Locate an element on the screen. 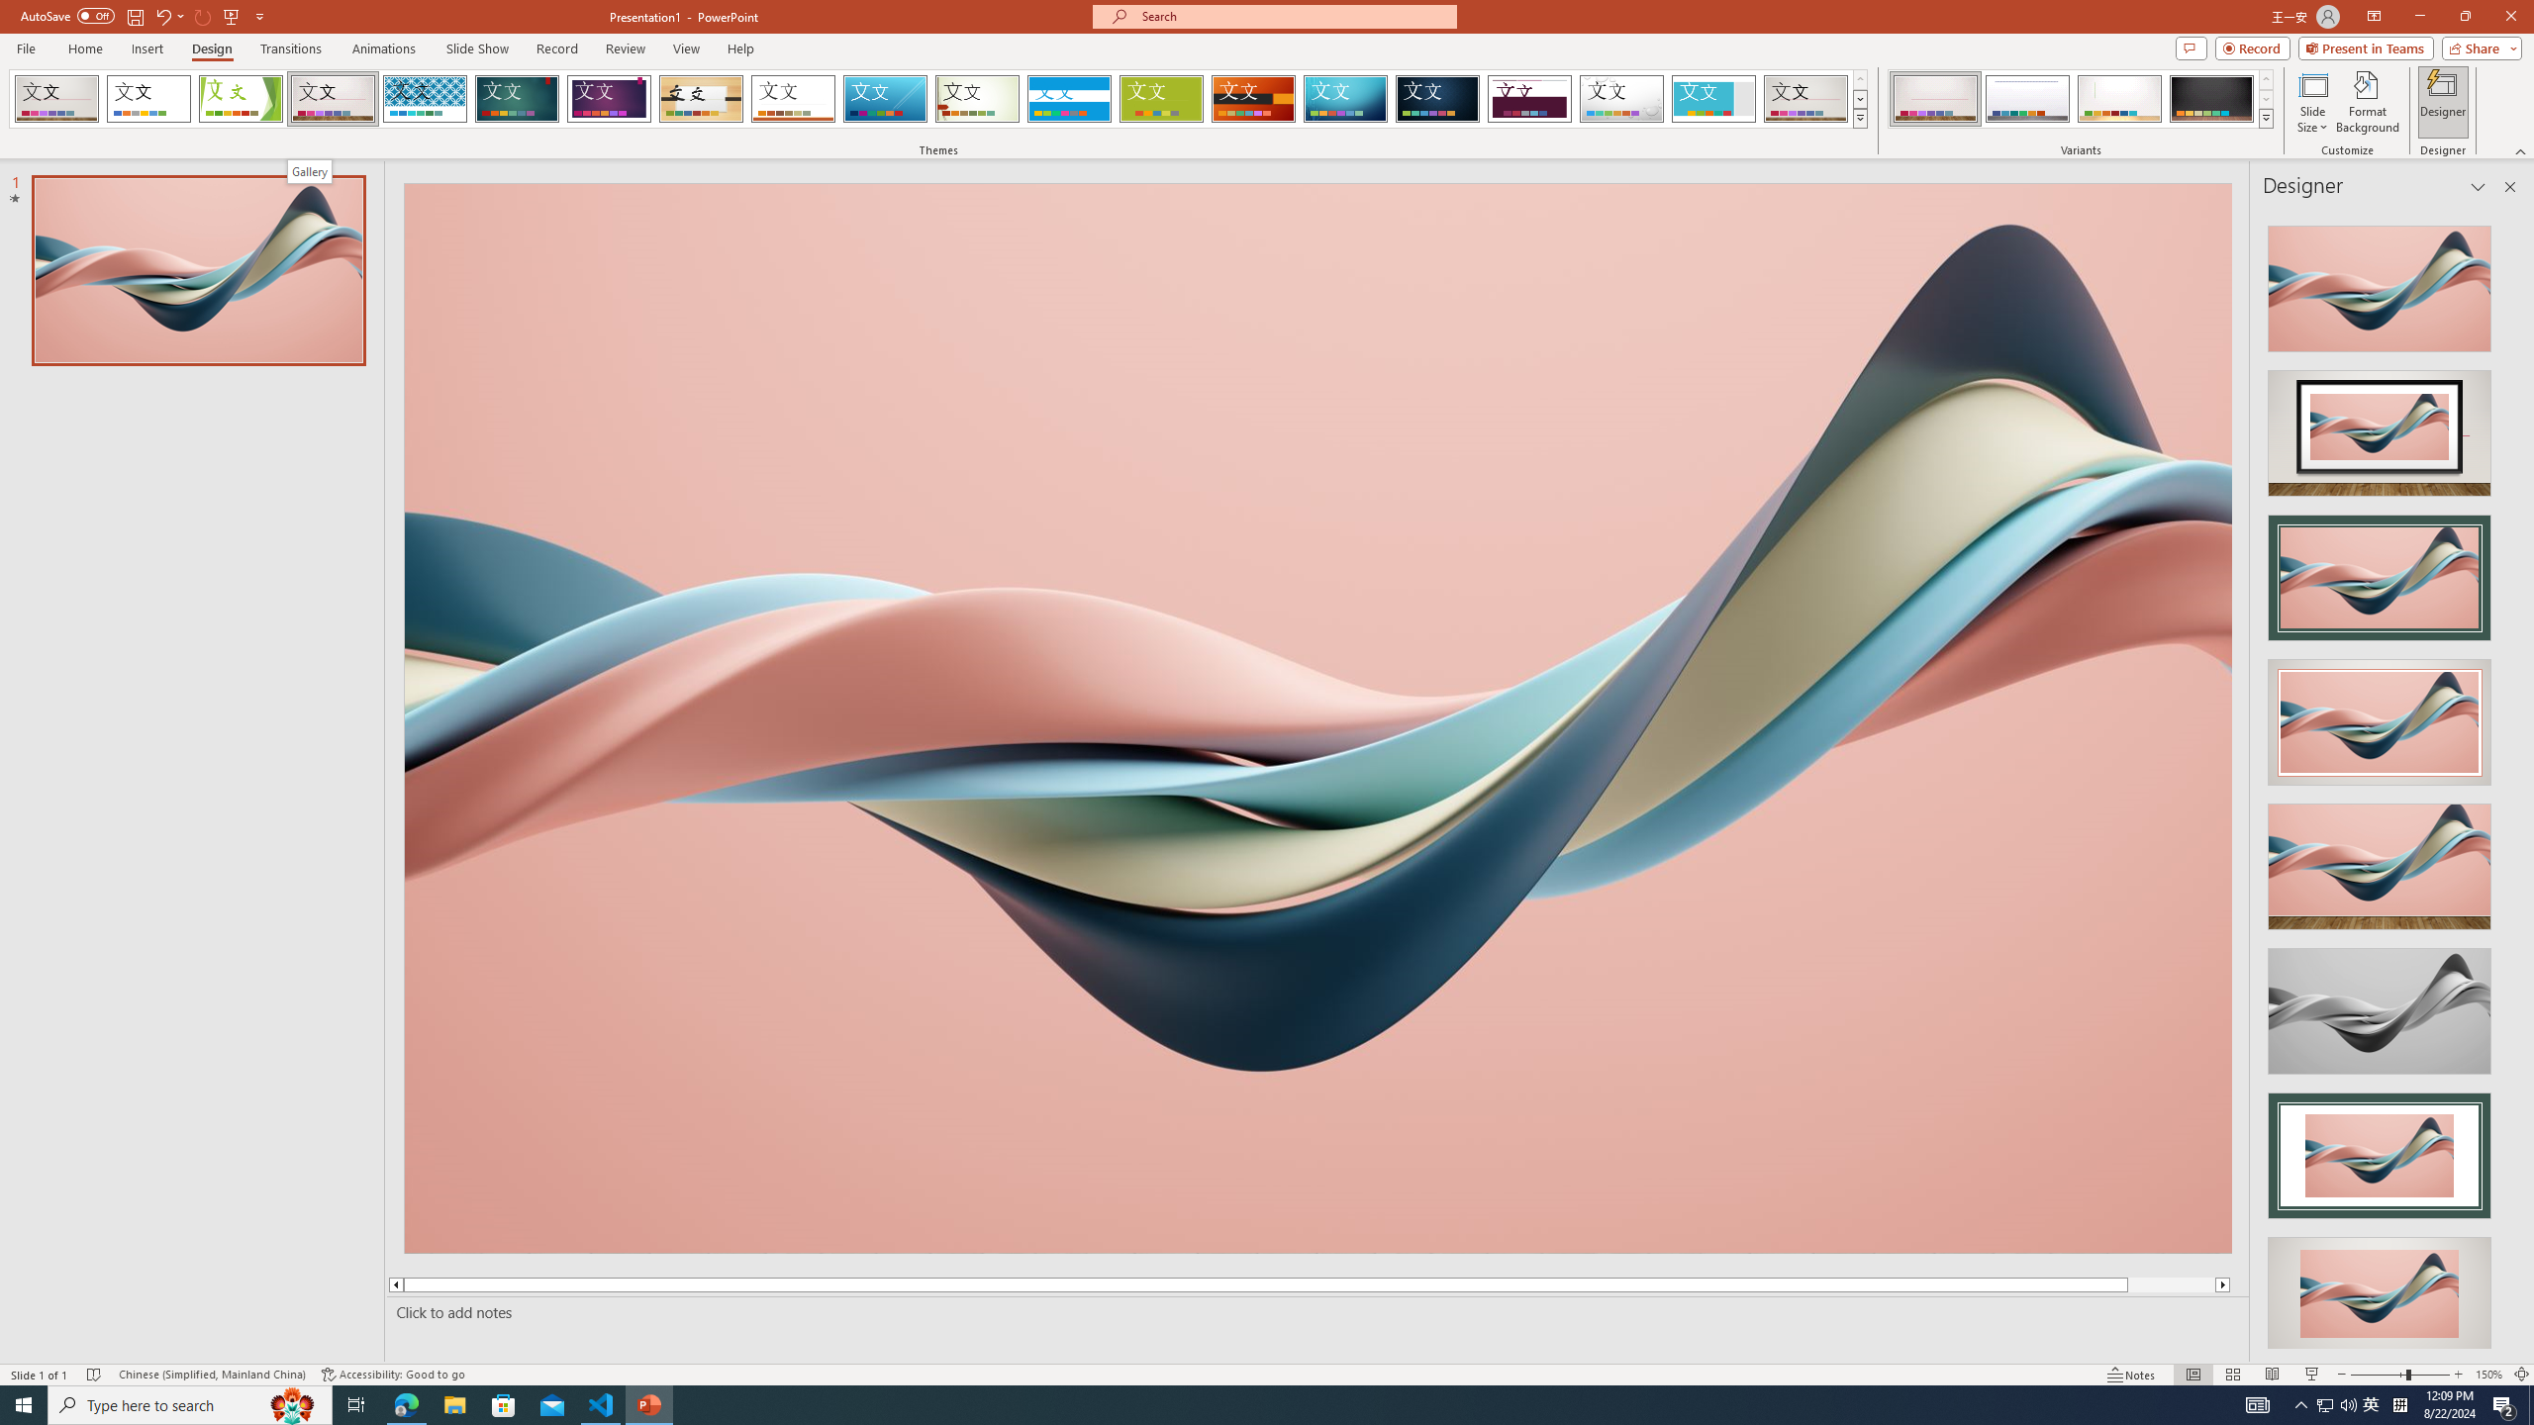 This screenshot has height=1425, width=2534. Design Idea is located at coordinates (2380, 1294).